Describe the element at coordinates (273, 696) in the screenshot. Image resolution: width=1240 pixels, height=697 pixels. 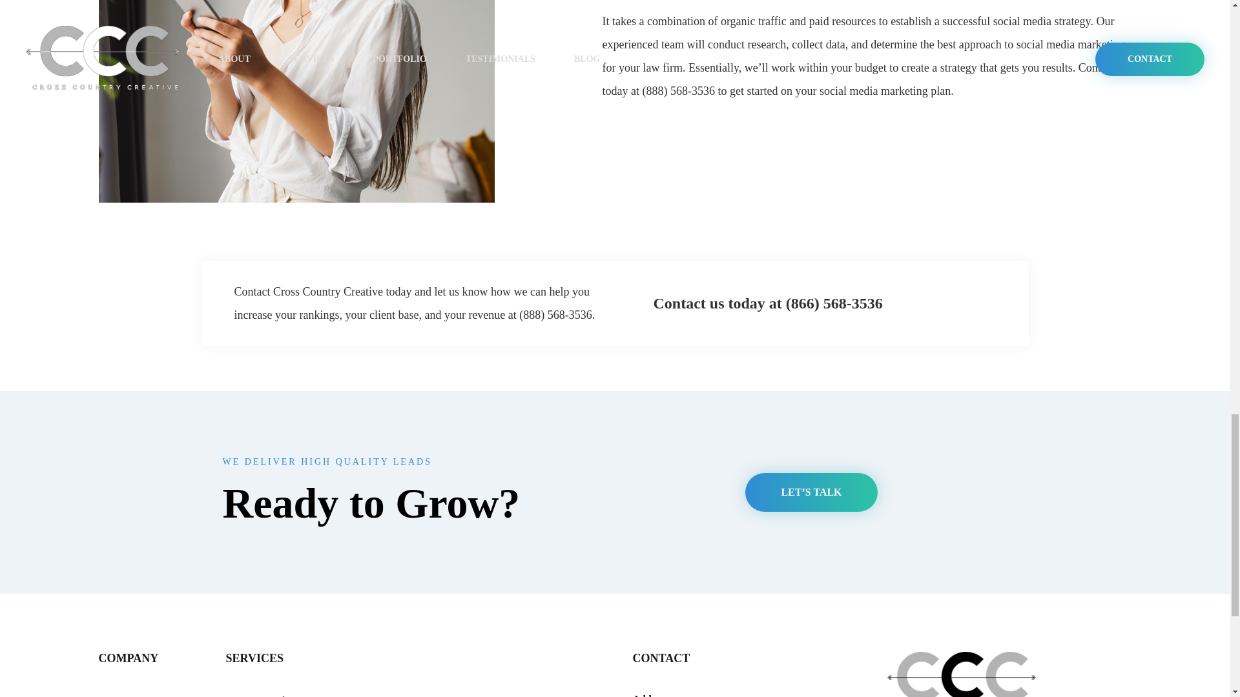
I see `Law Firm Web Design` at that location.